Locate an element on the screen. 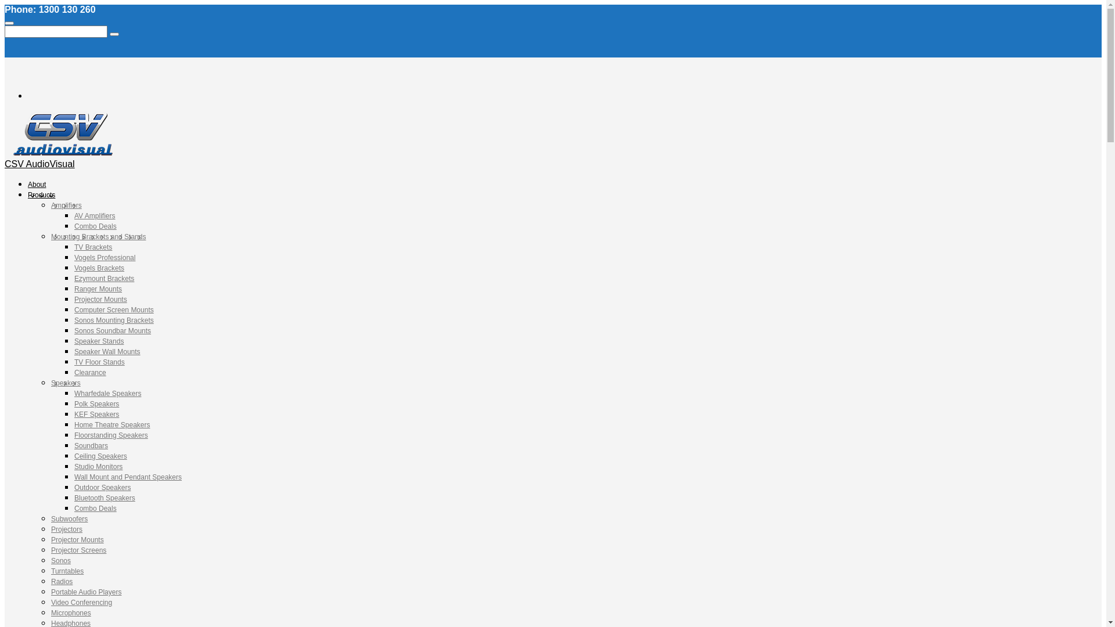 The height and width of the screenshot is (627, 1115). Sonos Soundbar Mounts is located at coordinates (113, 331).